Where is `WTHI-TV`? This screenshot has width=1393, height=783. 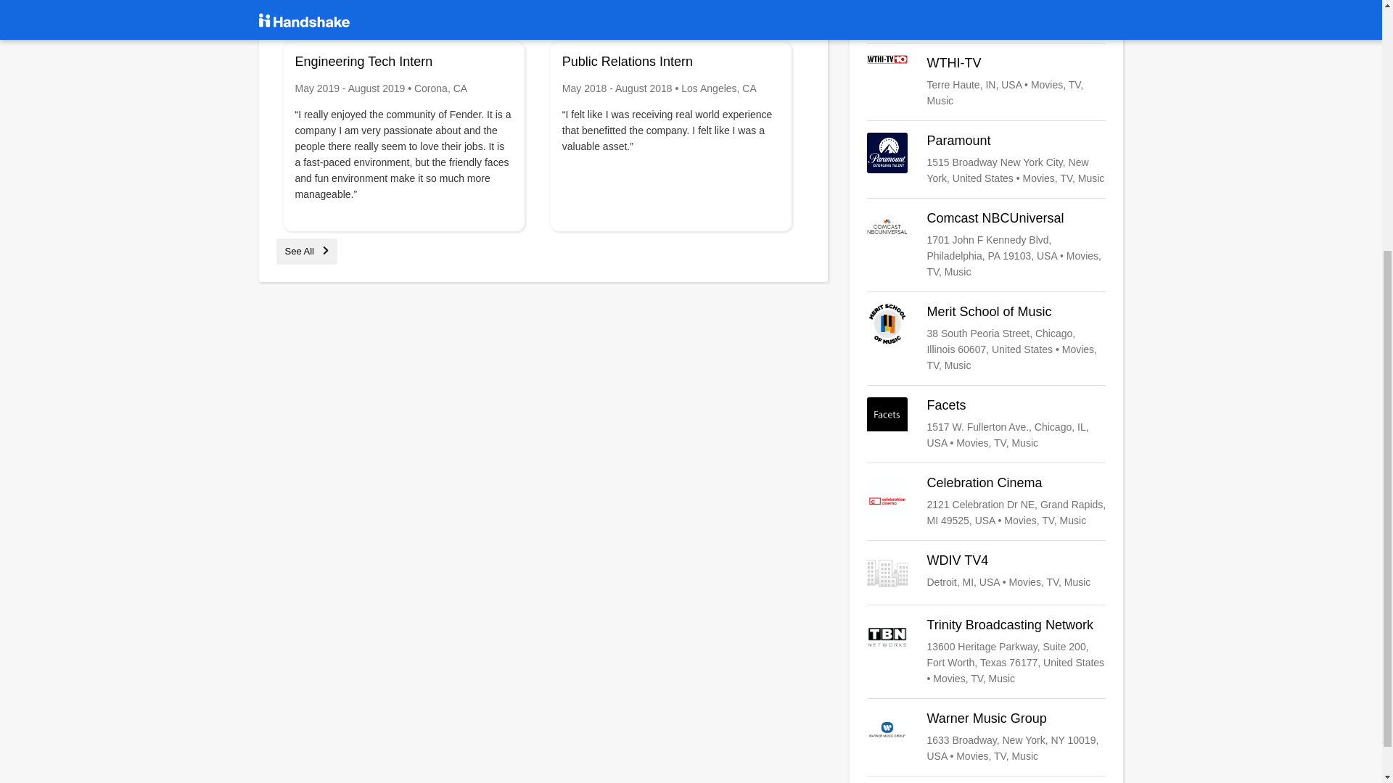
WTHI-TV is located at coordinates (986, 81).